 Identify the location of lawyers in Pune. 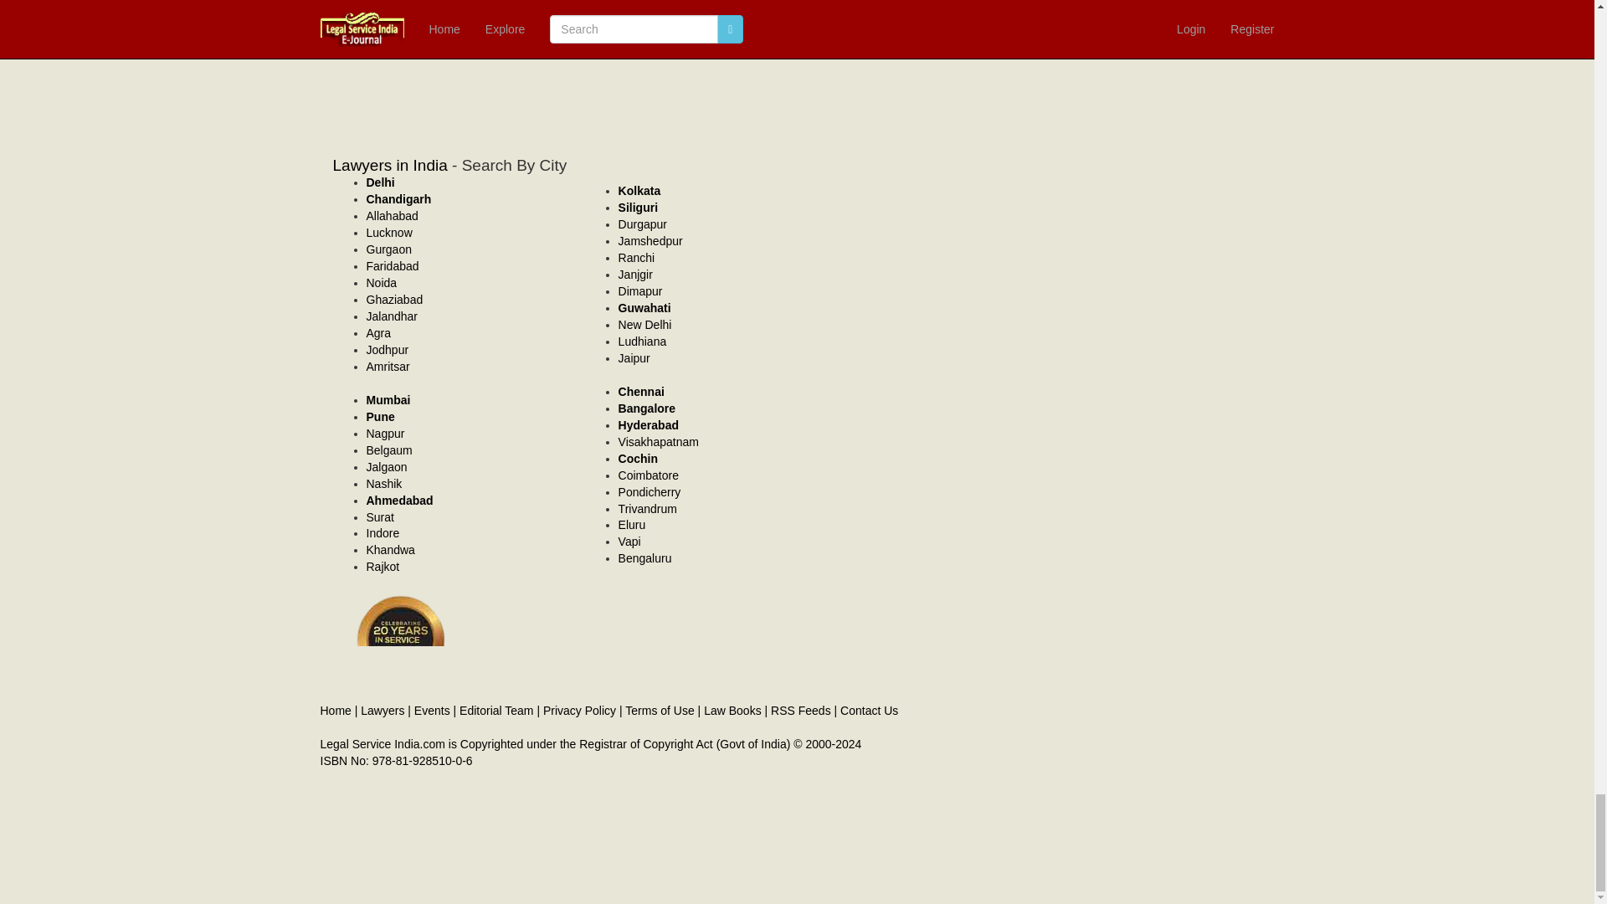
(380, 417).